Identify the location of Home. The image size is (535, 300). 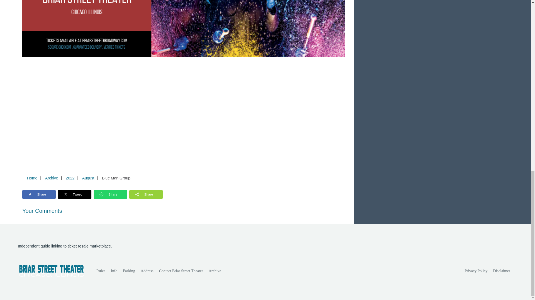
(32, 178).